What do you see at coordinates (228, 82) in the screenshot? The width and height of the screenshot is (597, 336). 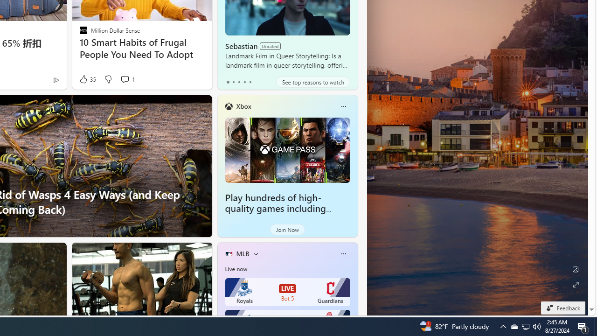 I see `tab-0` at bounding box center [228, 82].